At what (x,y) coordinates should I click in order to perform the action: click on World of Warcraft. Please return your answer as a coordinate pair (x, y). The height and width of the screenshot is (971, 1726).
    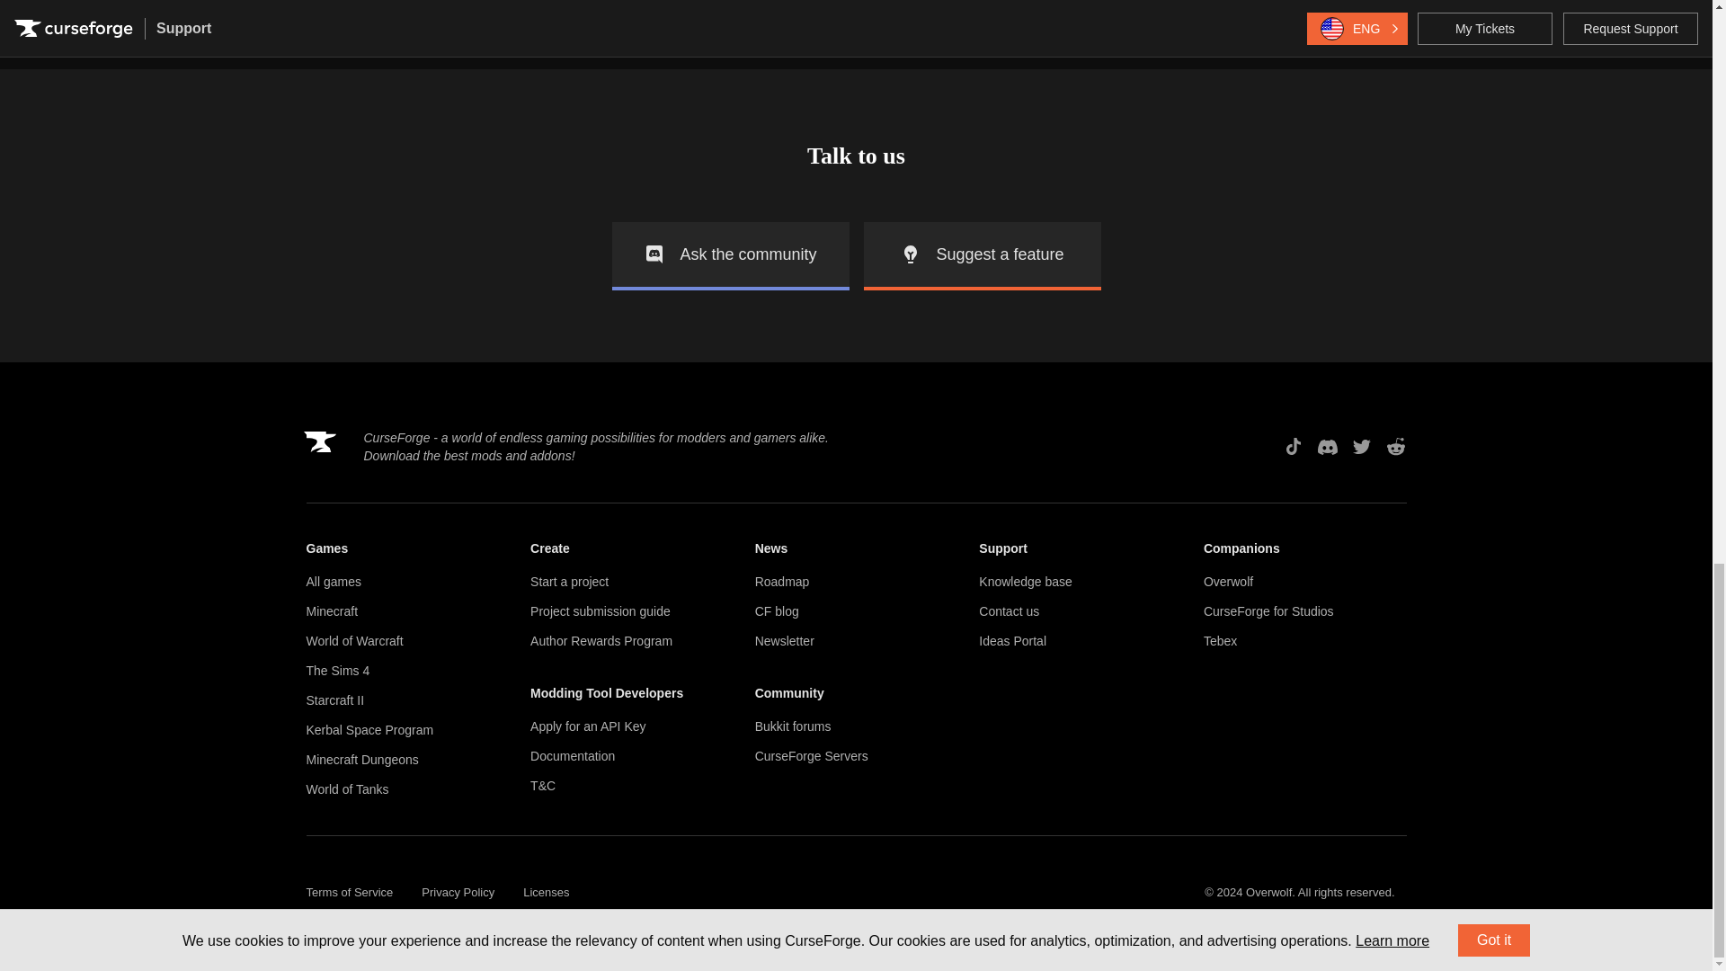
    Looking at the image, I should click on (406, 641).